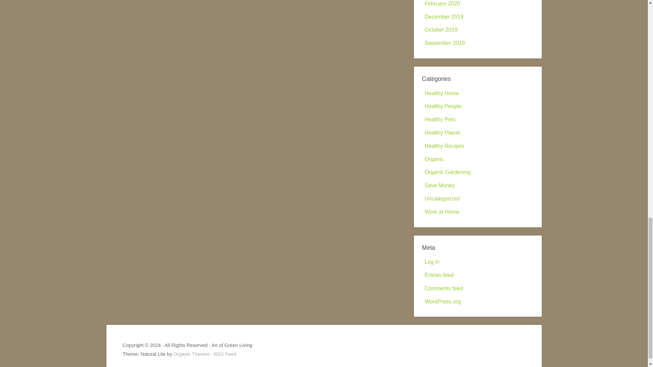 The image size is (653, 367). What do you see at coordinates (444, 146) in the screenshot?
I see `Healthy Recipes` at bounding box center [444, 146].